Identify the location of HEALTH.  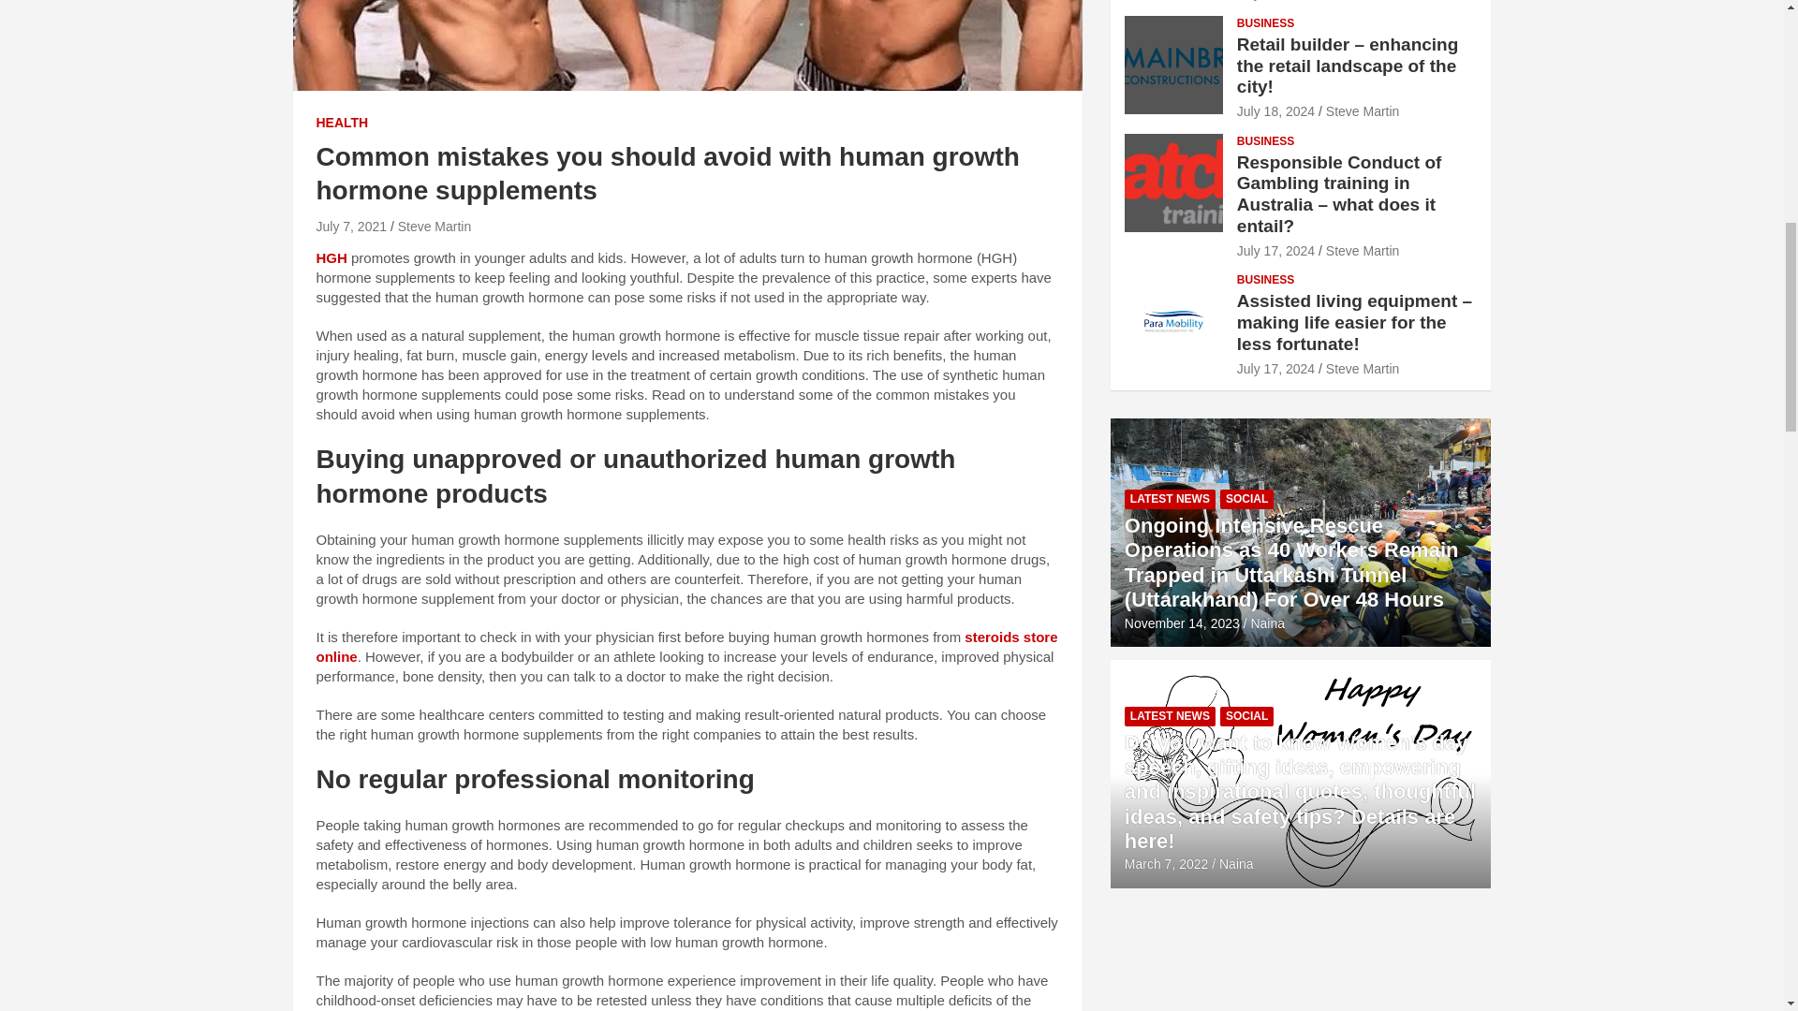
(342, 124).